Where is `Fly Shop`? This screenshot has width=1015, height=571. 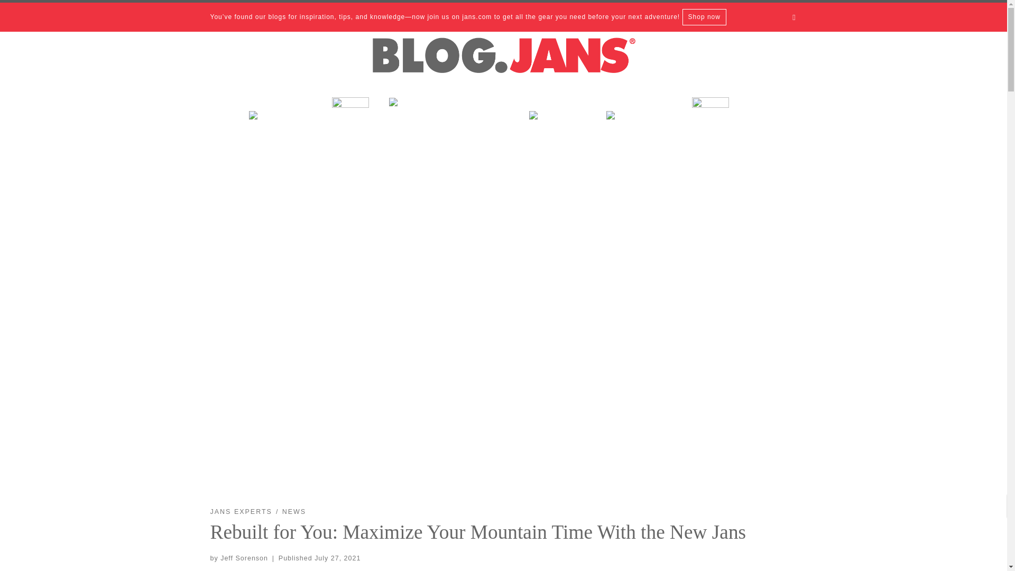 Fly Shop is located at coordinates (561, 123).